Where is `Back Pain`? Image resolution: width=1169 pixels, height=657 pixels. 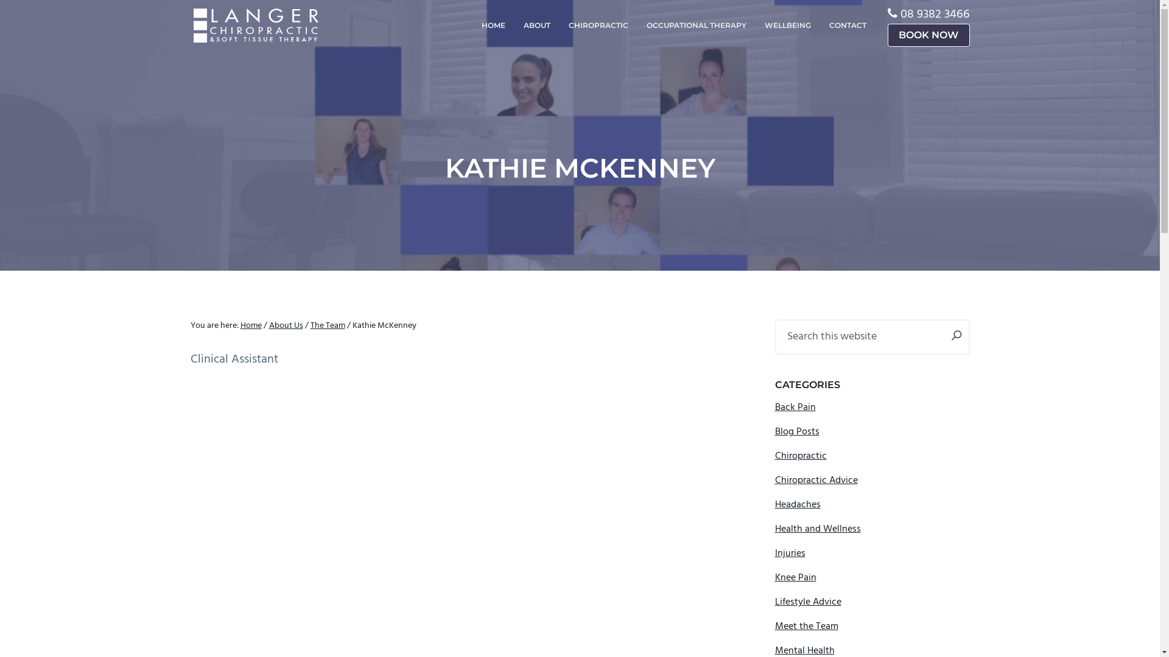 Back Pain is located at coordinates (795, 408).